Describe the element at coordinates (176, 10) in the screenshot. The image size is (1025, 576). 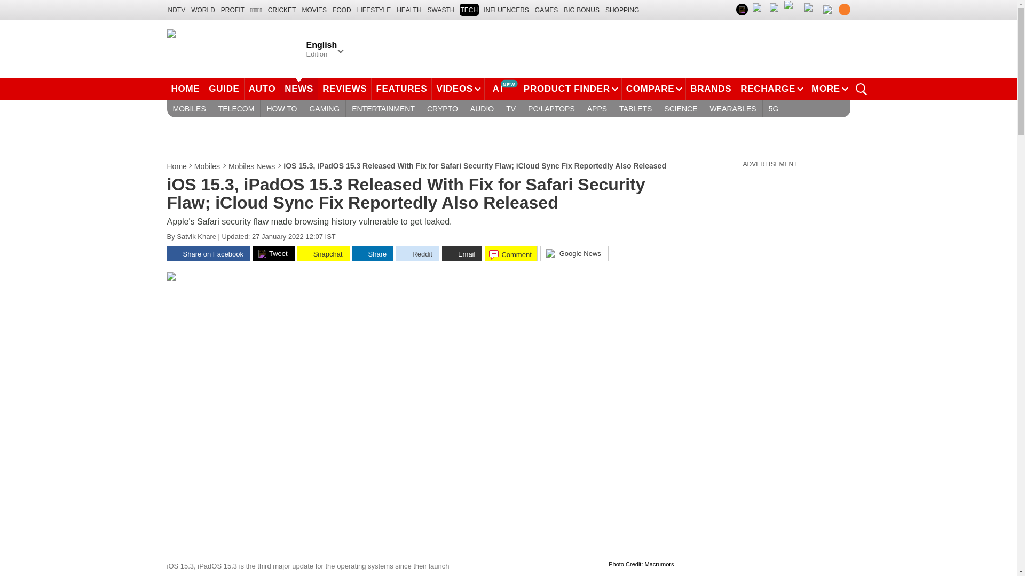
I see `NDTV` at that location.